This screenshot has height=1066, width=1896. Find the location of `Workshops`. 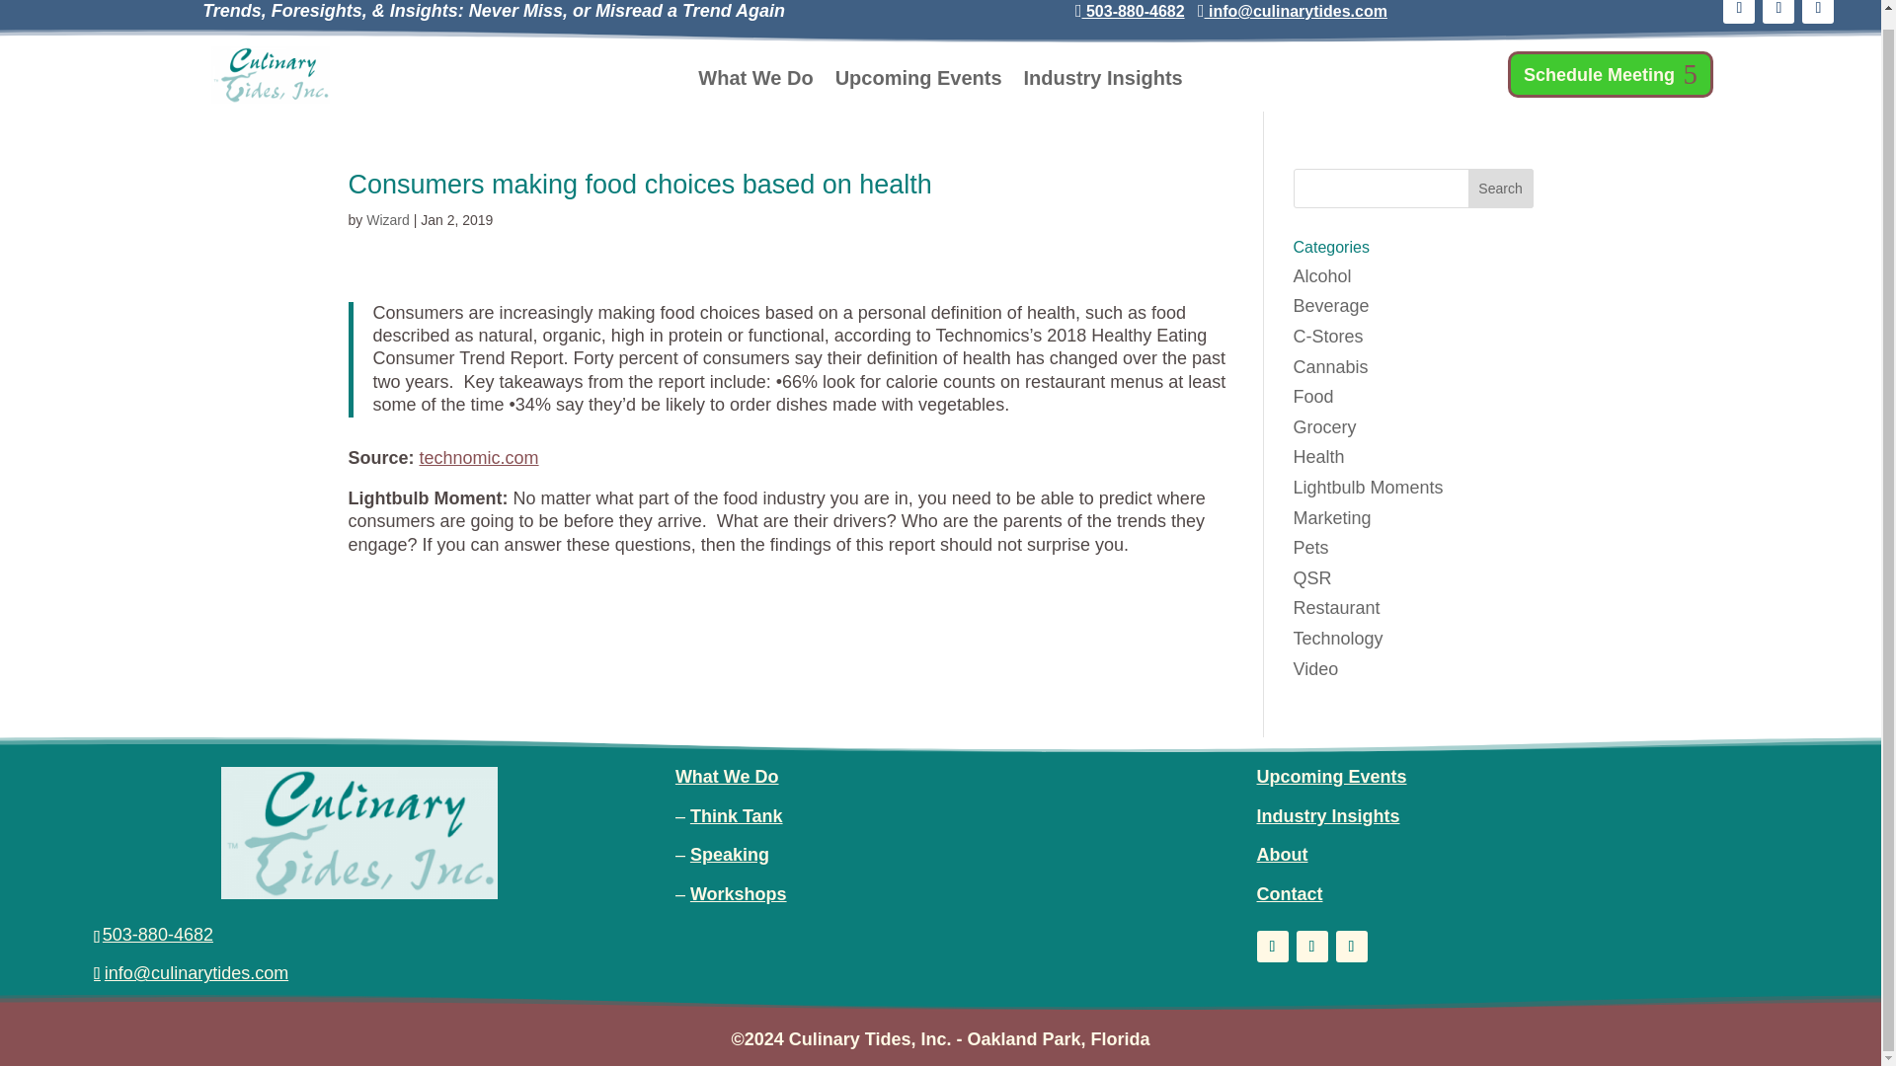

Workshops is located at coordinates (738, 894).